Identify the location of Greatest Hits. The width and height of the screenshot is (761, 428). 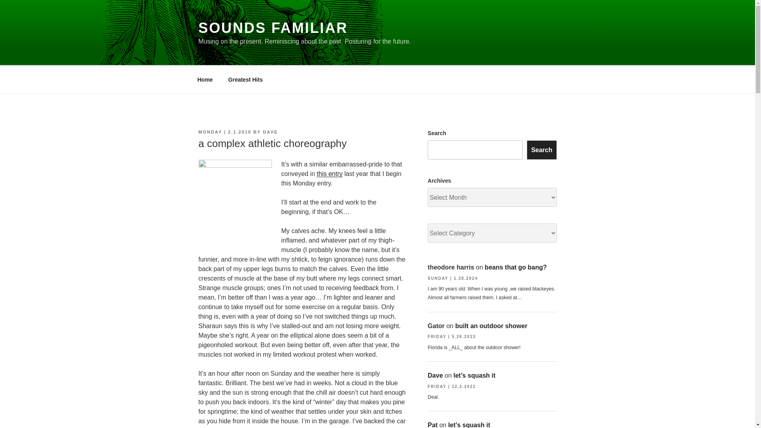
(245, 79).